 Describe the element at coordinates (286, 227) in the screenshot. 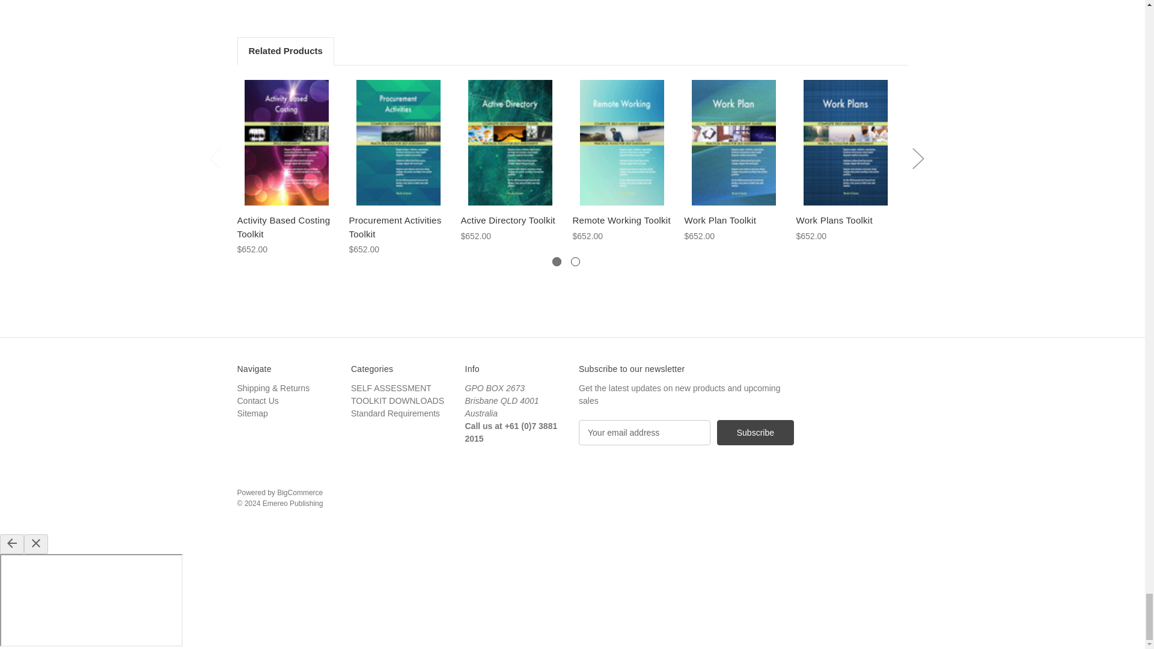

I see `Activity Based Costing Toolkit` at that location.